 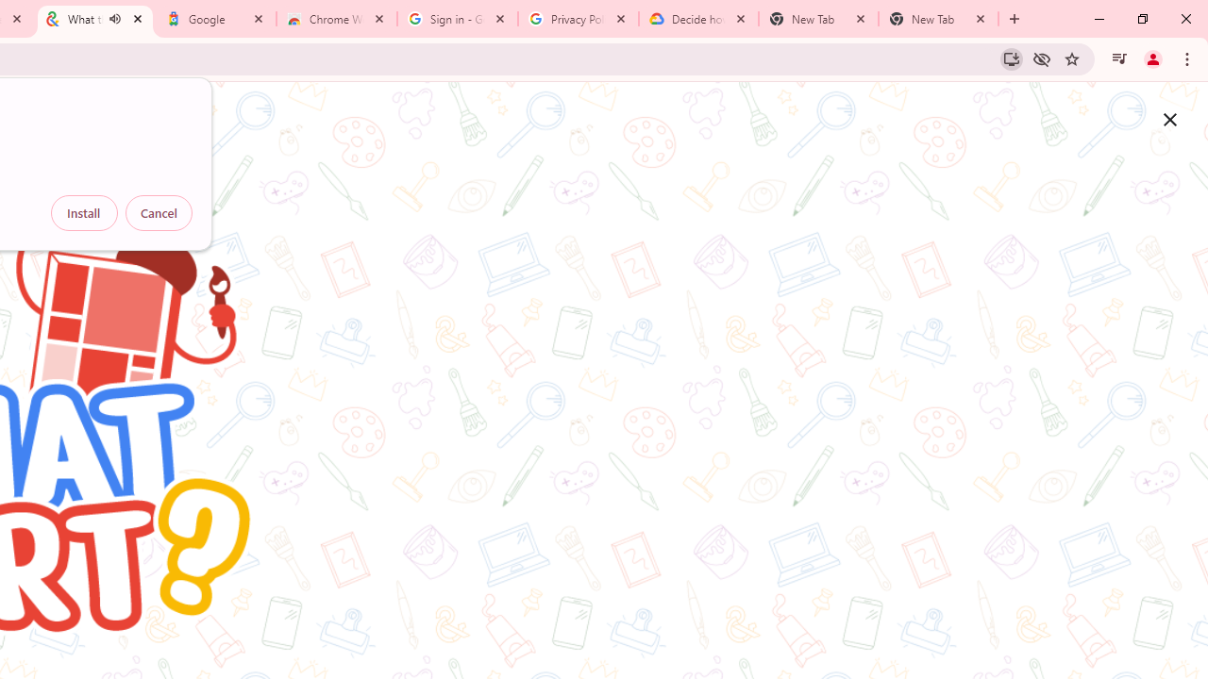 What do you see at coordinates (215, 256) in the screenshot?
I see `Pages` at bounding box center [215, 256].